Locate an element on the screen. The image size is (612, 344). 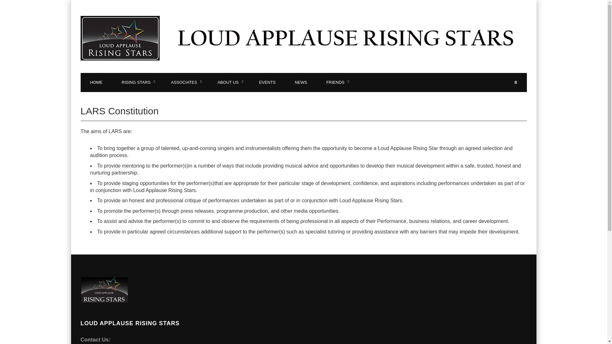
FRIENDS is located at coordinates (336, 82).